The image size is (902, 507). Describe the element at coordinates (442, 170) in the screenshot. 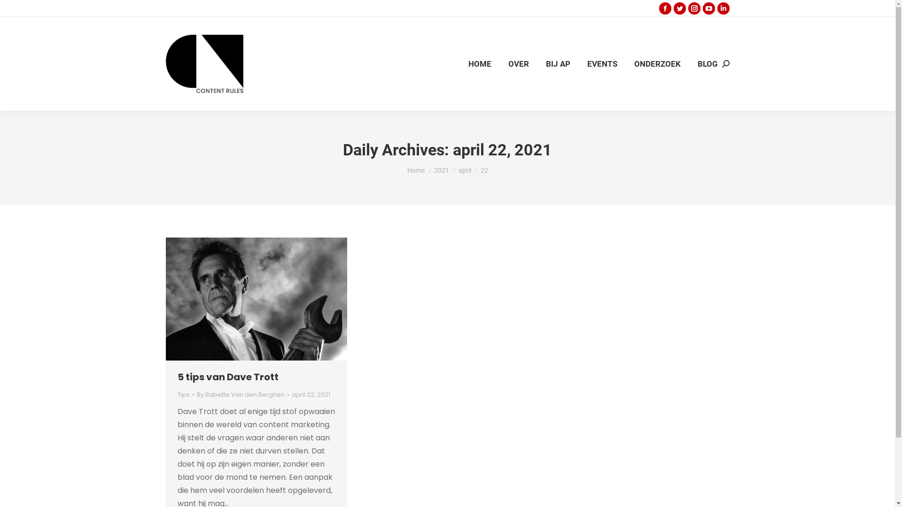

I see `2021` at that location.